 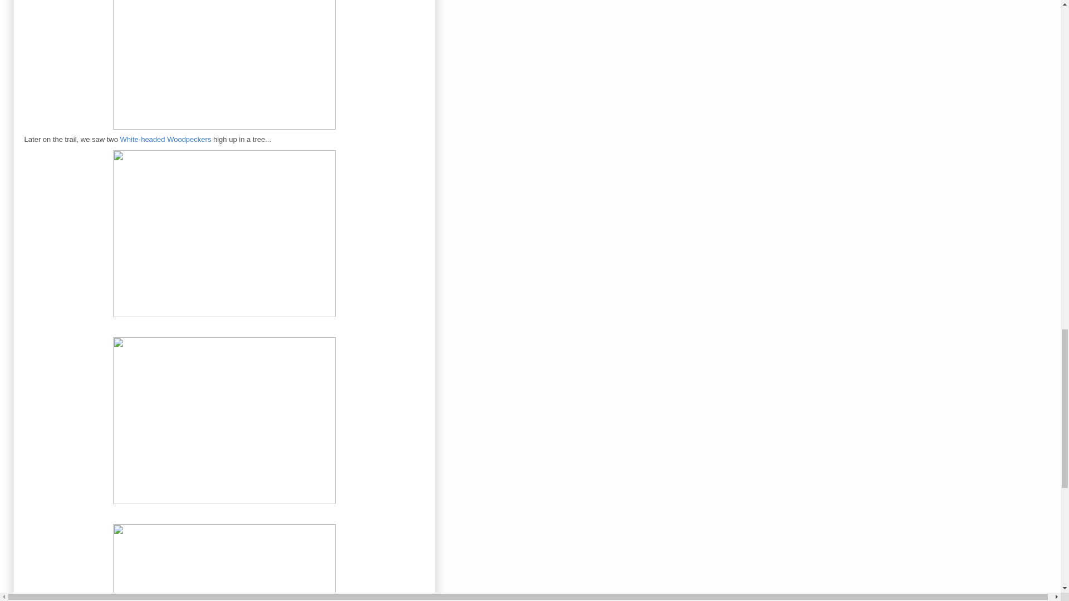 I want to click on woodpeckers at Lassen Volcanic National Park California, so click(x=224, y=421).